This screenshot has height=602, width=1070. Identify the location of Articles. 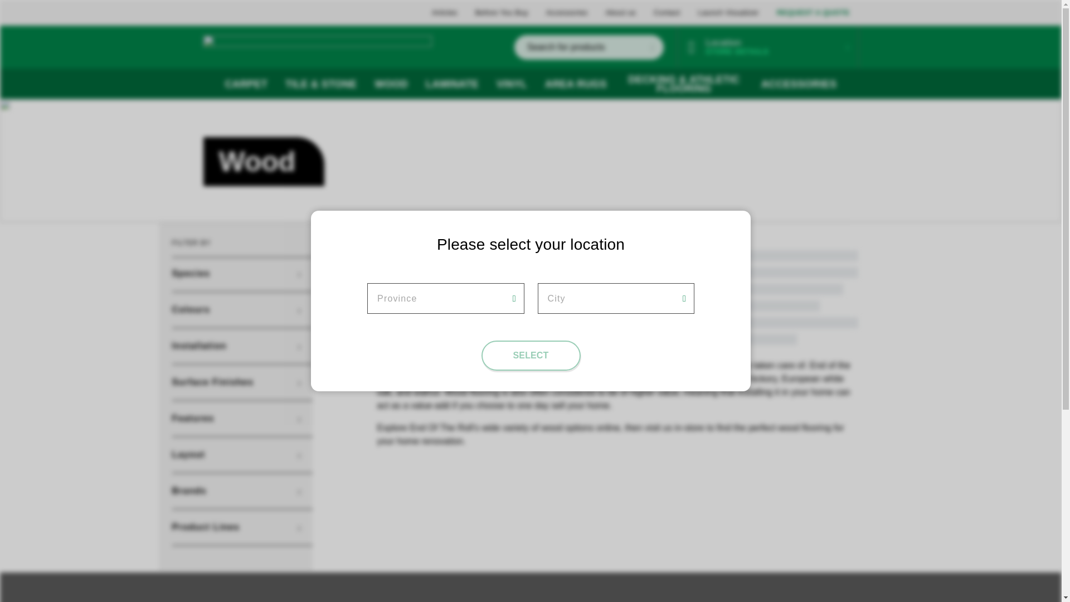
(445, 13).